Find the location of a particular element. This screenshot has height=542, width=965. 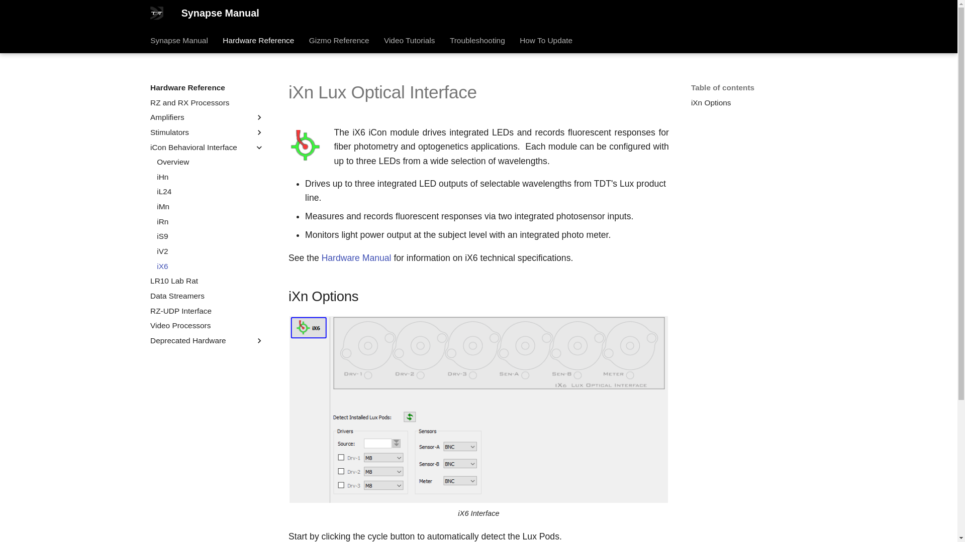

Synapse Manual is located at coordinates (157, 13).